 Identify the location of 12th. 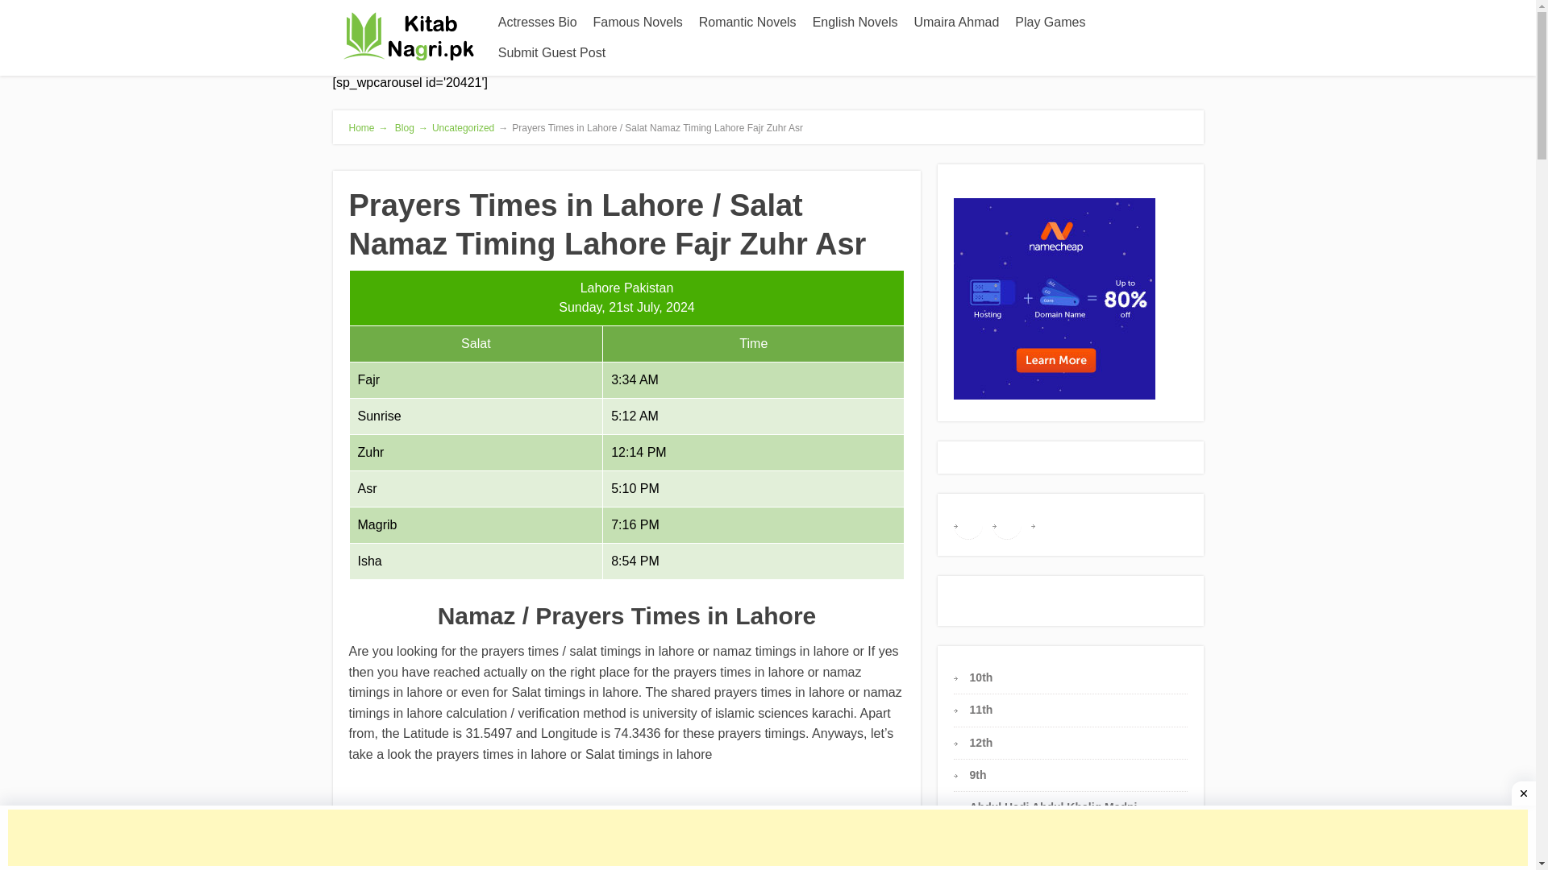
(982, 742).